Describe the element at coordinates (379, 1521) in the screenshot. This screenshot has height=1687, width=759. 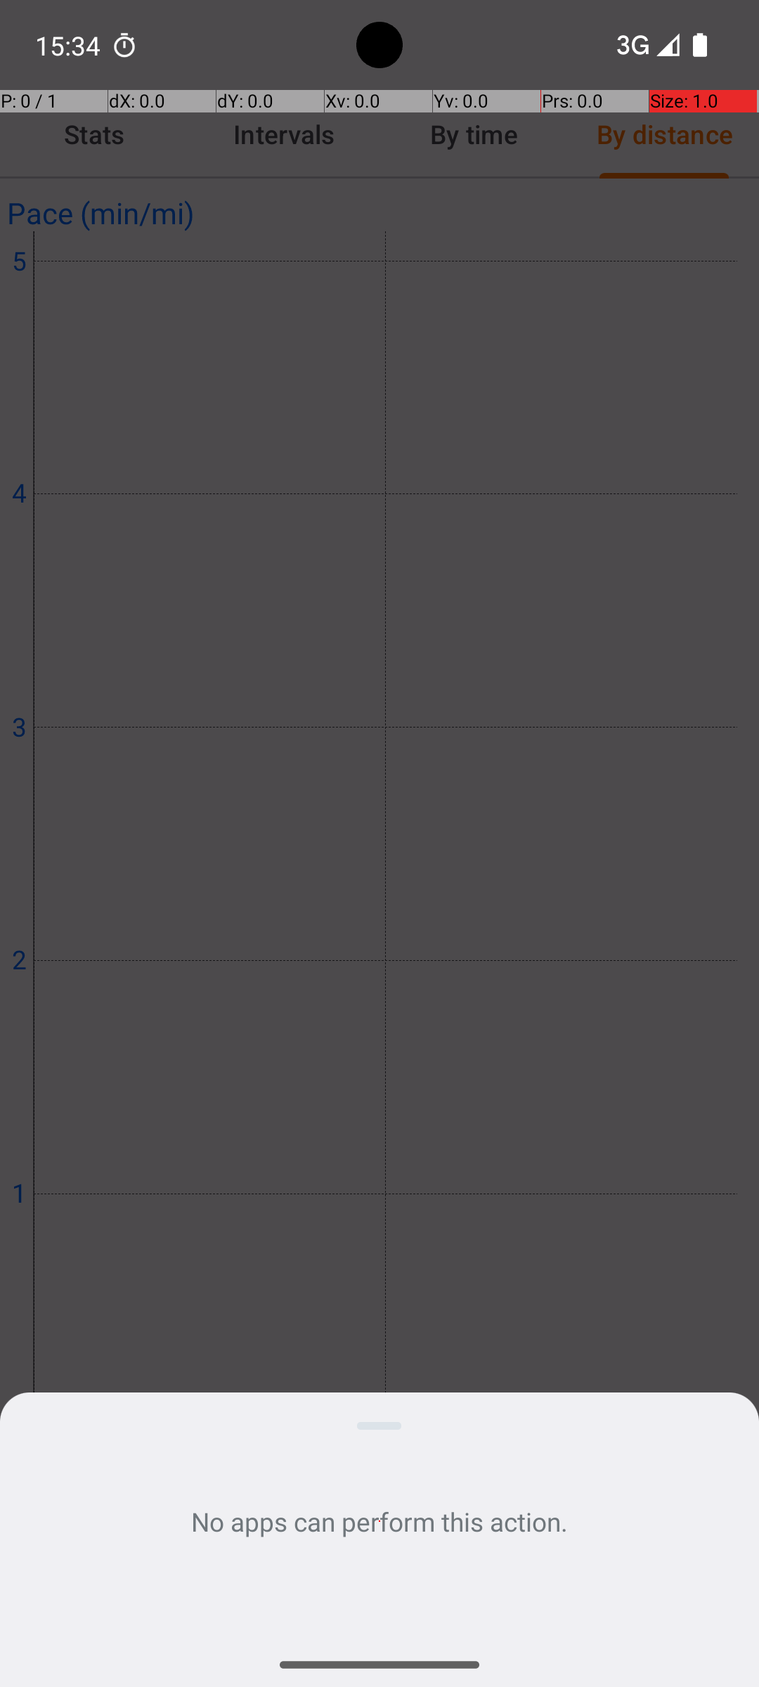
I see `No apps can perform this action.` at that location.